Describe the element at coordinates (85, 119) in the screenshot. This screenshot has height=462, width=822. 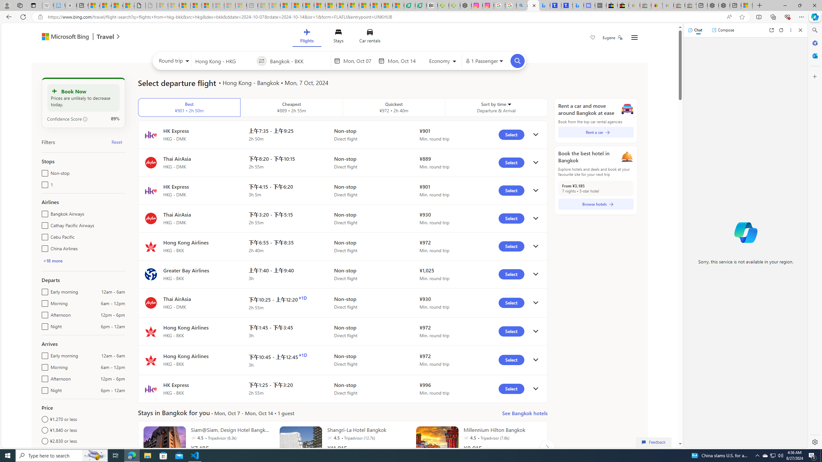
I see `Info tooltip` at that location.